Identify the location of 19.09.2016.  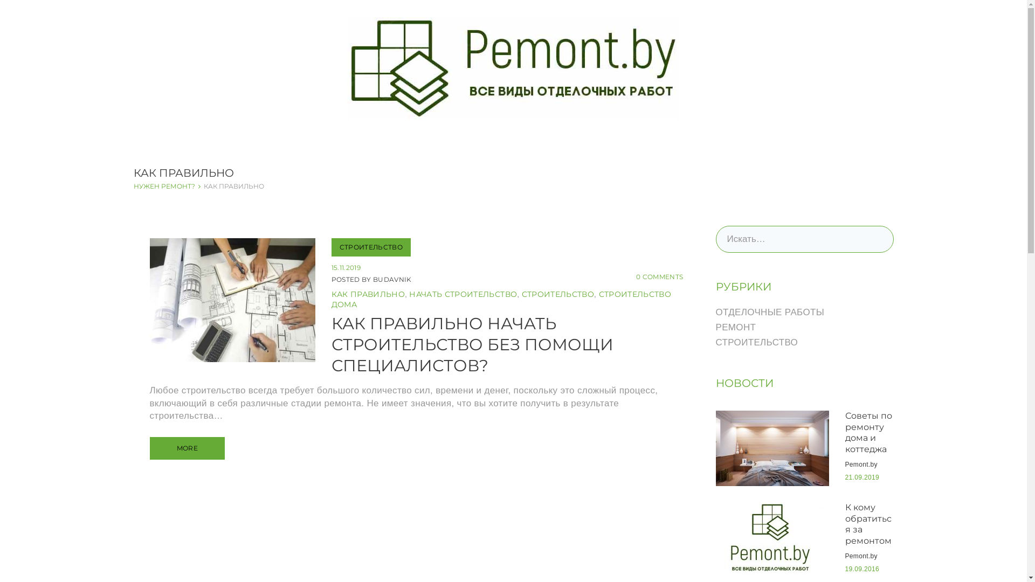
(862, 569).